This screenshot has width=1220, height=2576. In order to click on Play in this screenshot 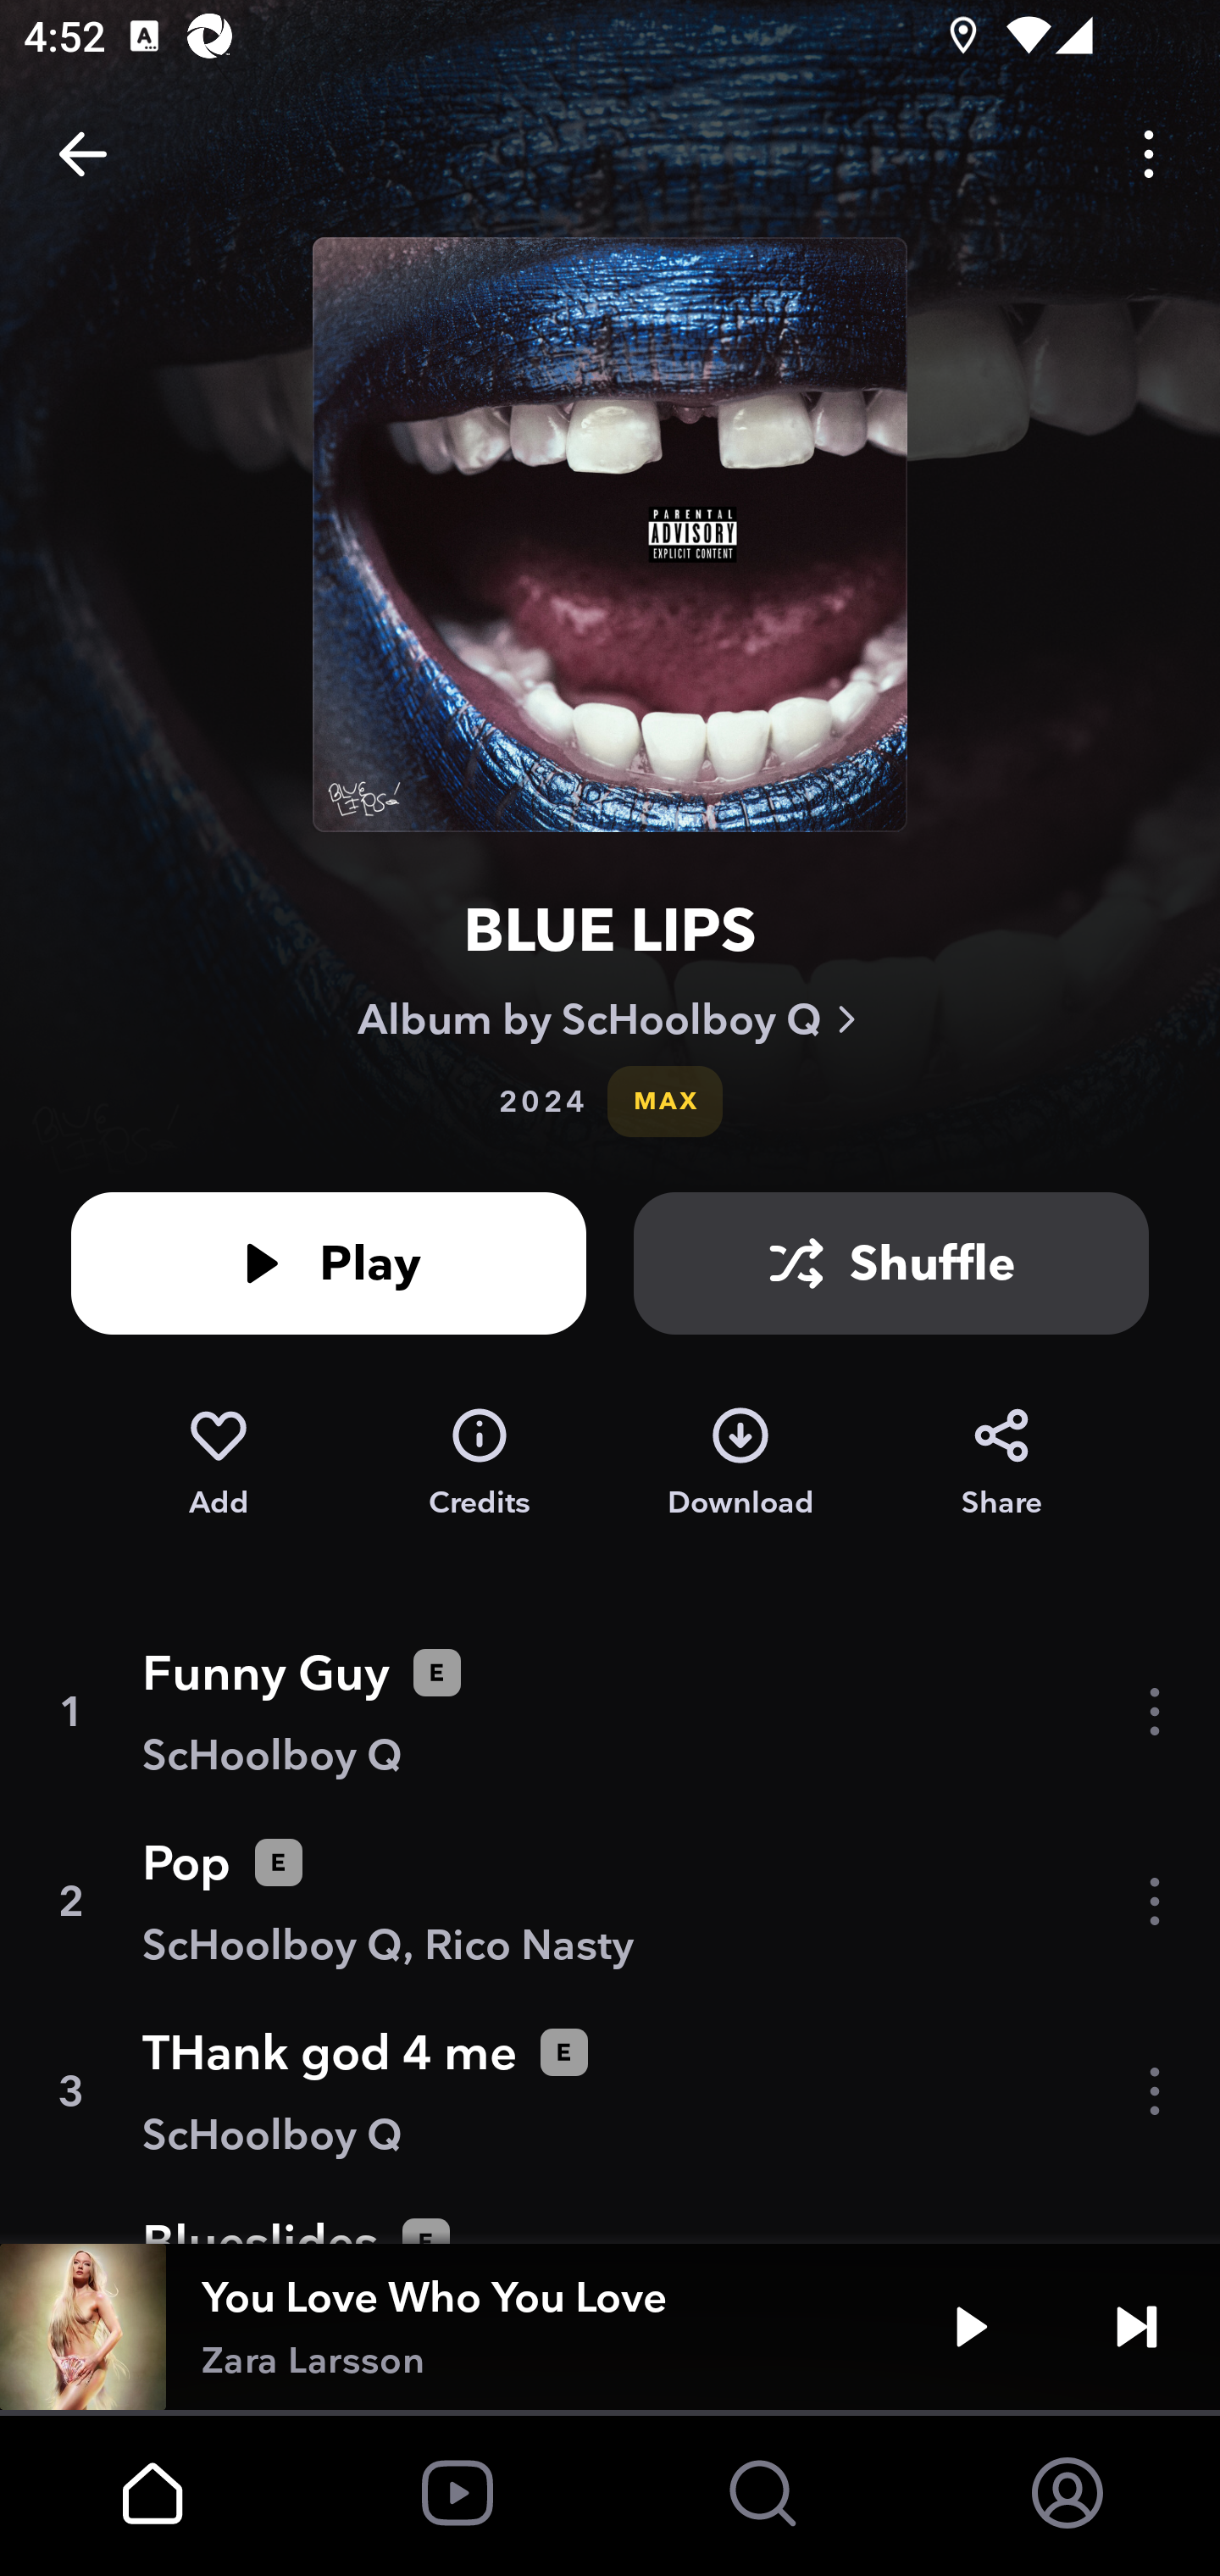, I will do `click(971, 2327)`.